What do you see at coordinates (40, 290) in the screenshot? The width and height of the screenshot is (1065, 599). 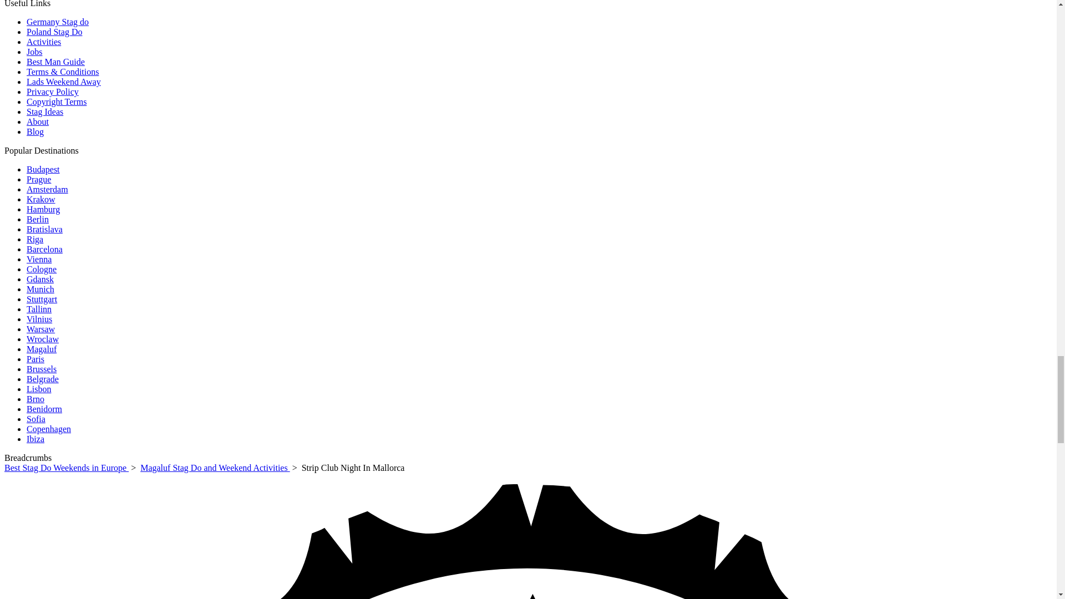 I see `Munich Stag Do` at bounding box center [40, 290].